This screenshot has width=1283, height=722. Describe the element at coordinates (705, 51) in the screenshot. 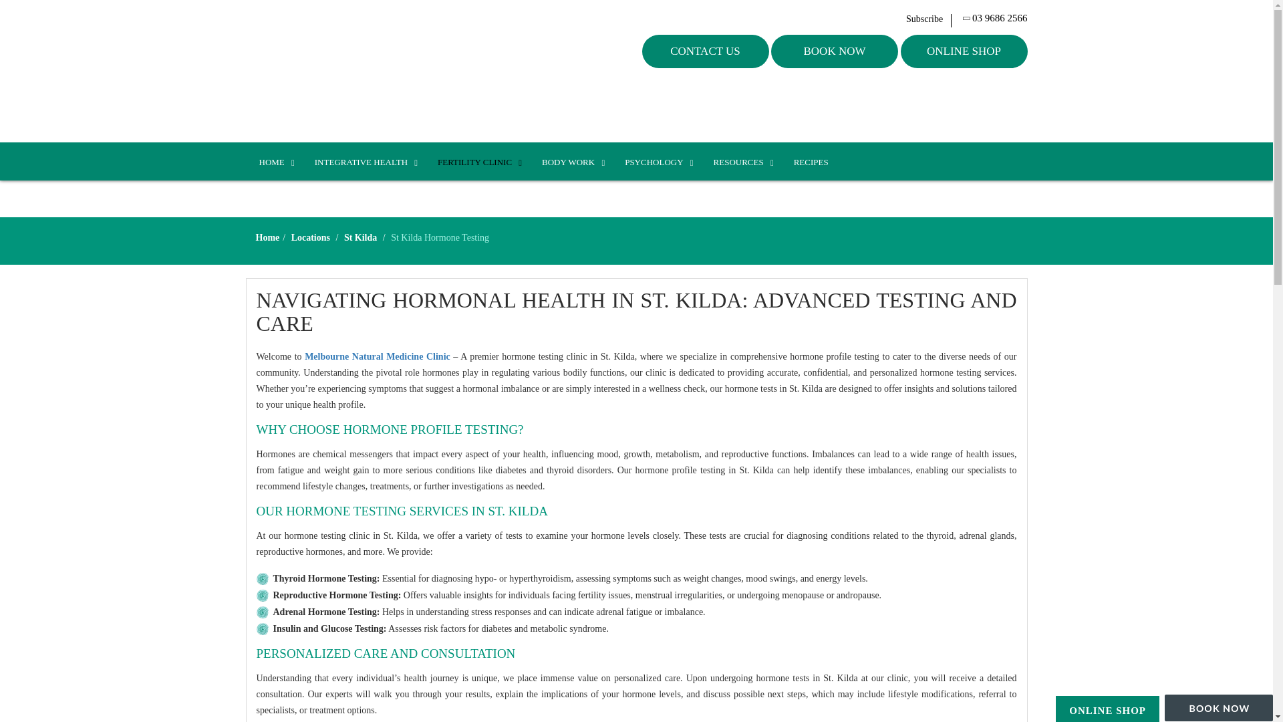

I see `Contact Us` at that location.